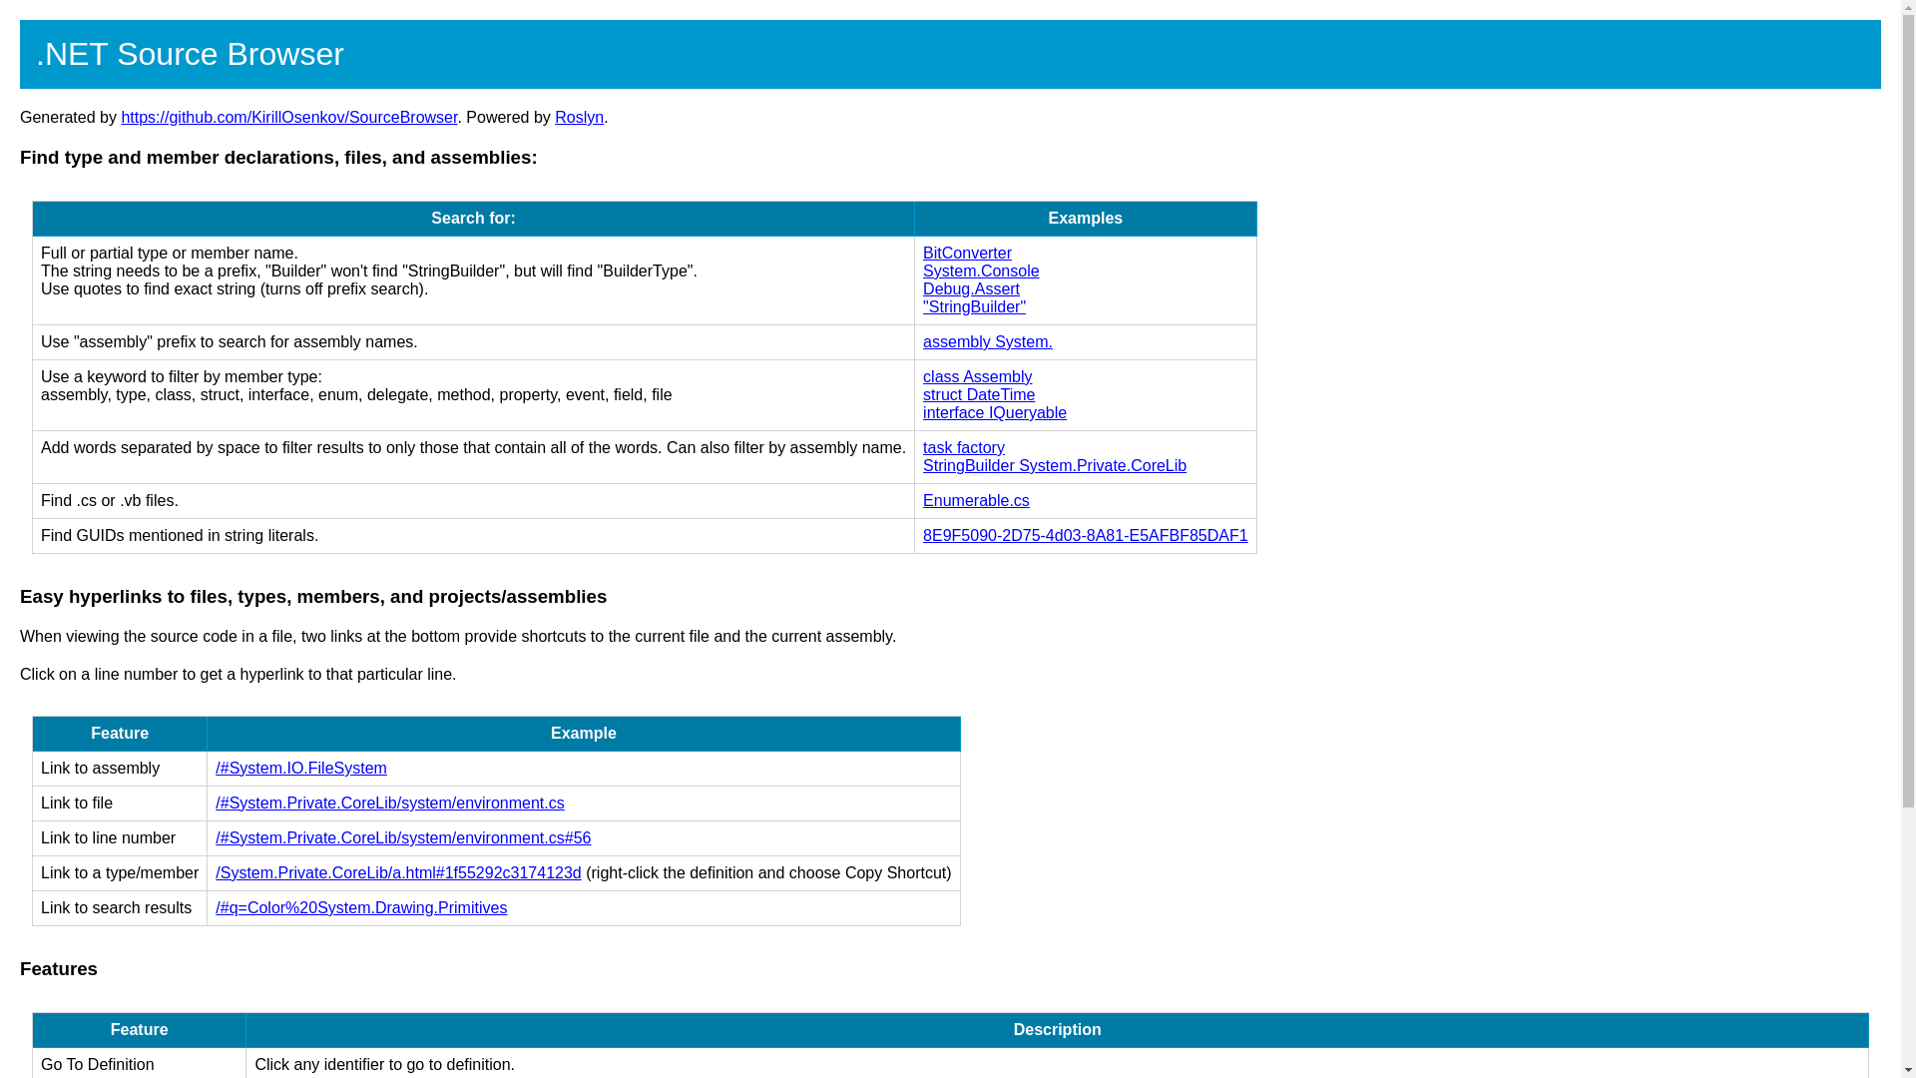 Image resolution: width=1916 pixels, height=1078 pixels. What do you see at coordinates (971, 288) in the screenshot?
I see `Debug.Assert` at bounding box center [971, 288].